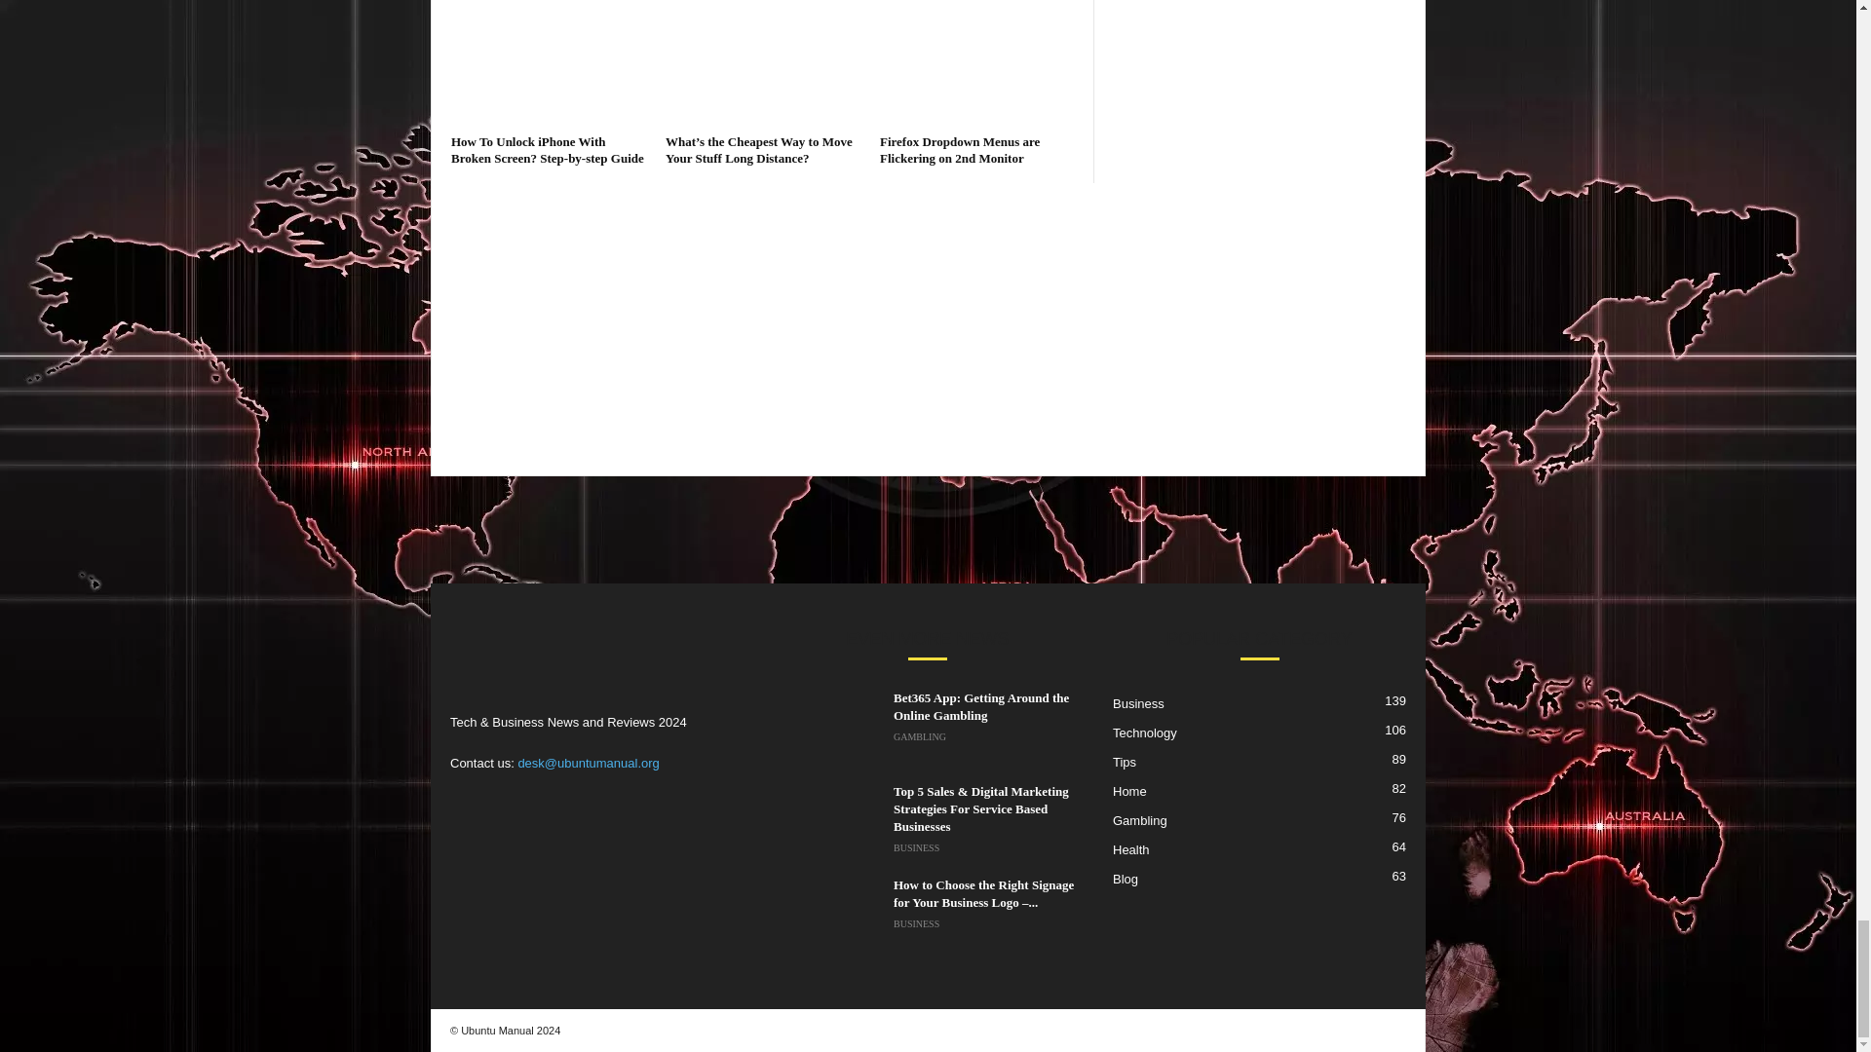 Image resolution: width=1871 pixels, height=1052 pixels. Describe the element at coordinates (976, 63) in the screenshot. I see `Firefox Dropdown Menus are Flickering on 2nd Monitor` at that location.